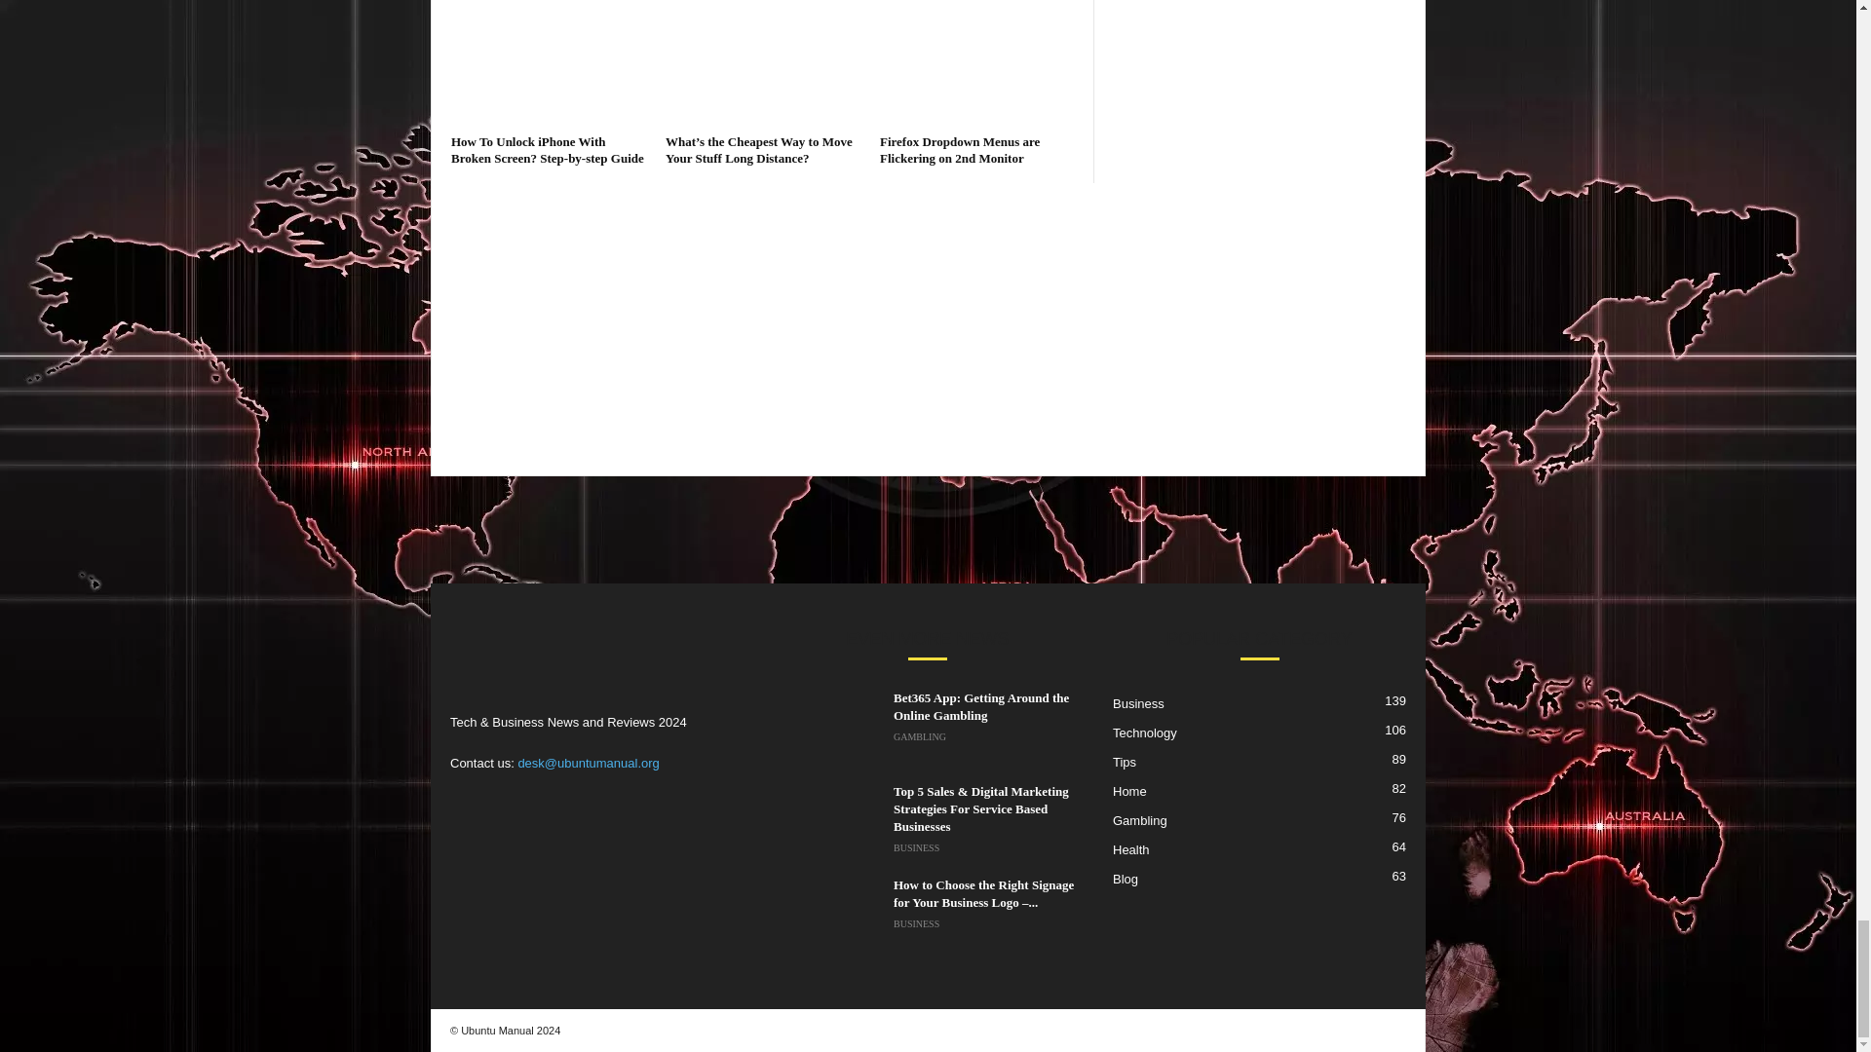 Image resolution: width=1871 pixels, height=1052 pixels. Describe the element at coordinates (976, 63) in the screenshot. I see `Firefox Dropdown Menus are Flickering on 2nd Monitor` at that location.